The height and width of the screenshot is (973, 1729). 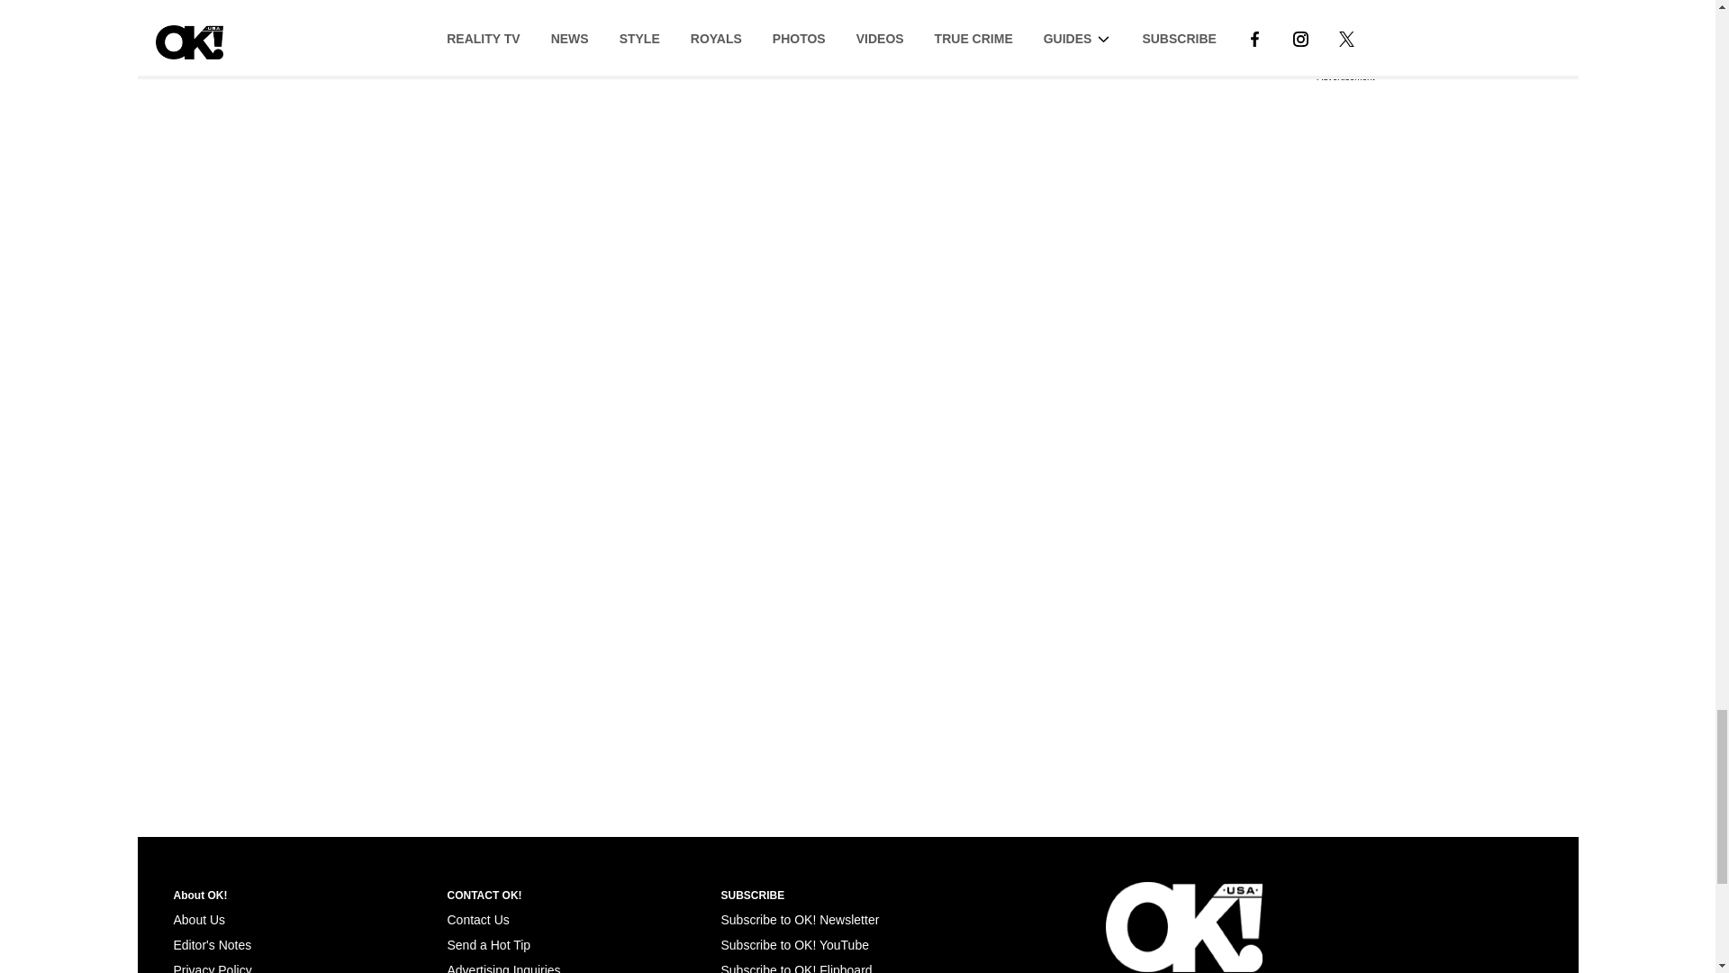 What do you see at coordinates (212, 968) in the screenshot?
I see `Privacy Policy` at bounding box center [212, 968].